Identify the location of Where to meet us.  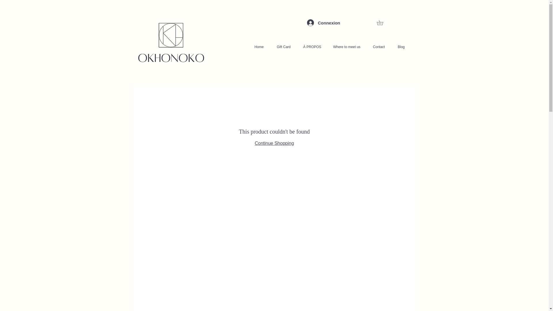
(347, 47).